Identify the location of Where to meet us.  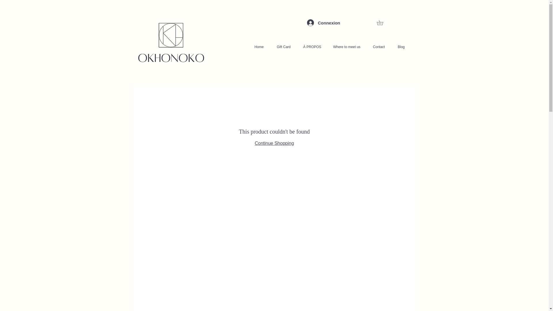
(347, 47).